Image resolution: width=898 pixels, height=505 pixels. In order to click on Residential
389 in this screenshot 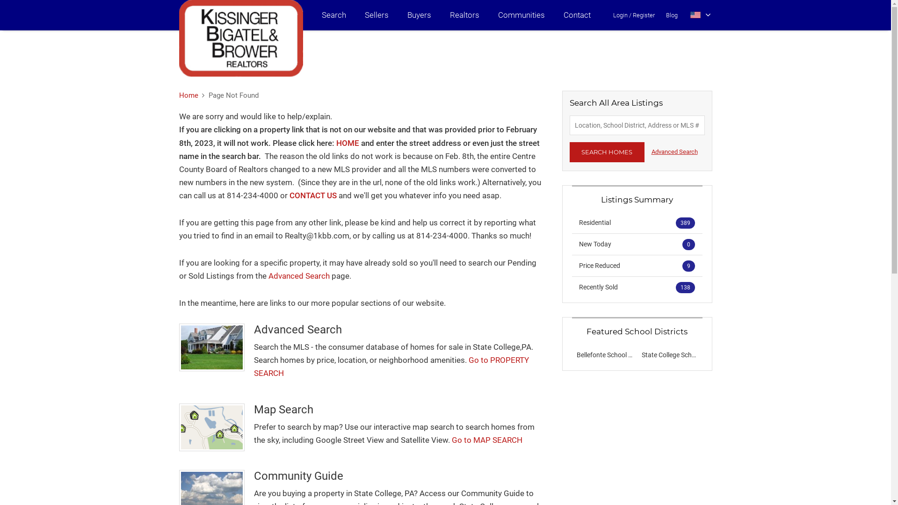, I will do `click(637, 223)`.